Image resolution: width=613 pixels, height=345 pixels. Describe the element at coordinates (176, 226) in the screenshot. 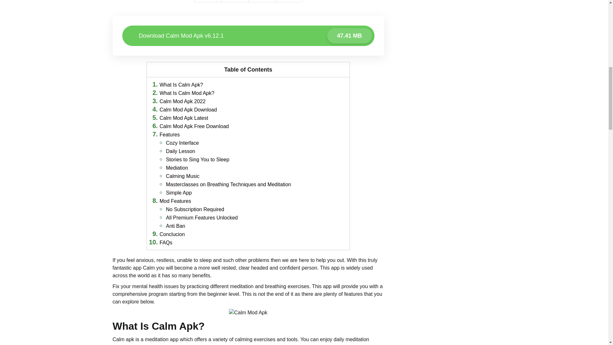

I see `Anti Ban` at that location.